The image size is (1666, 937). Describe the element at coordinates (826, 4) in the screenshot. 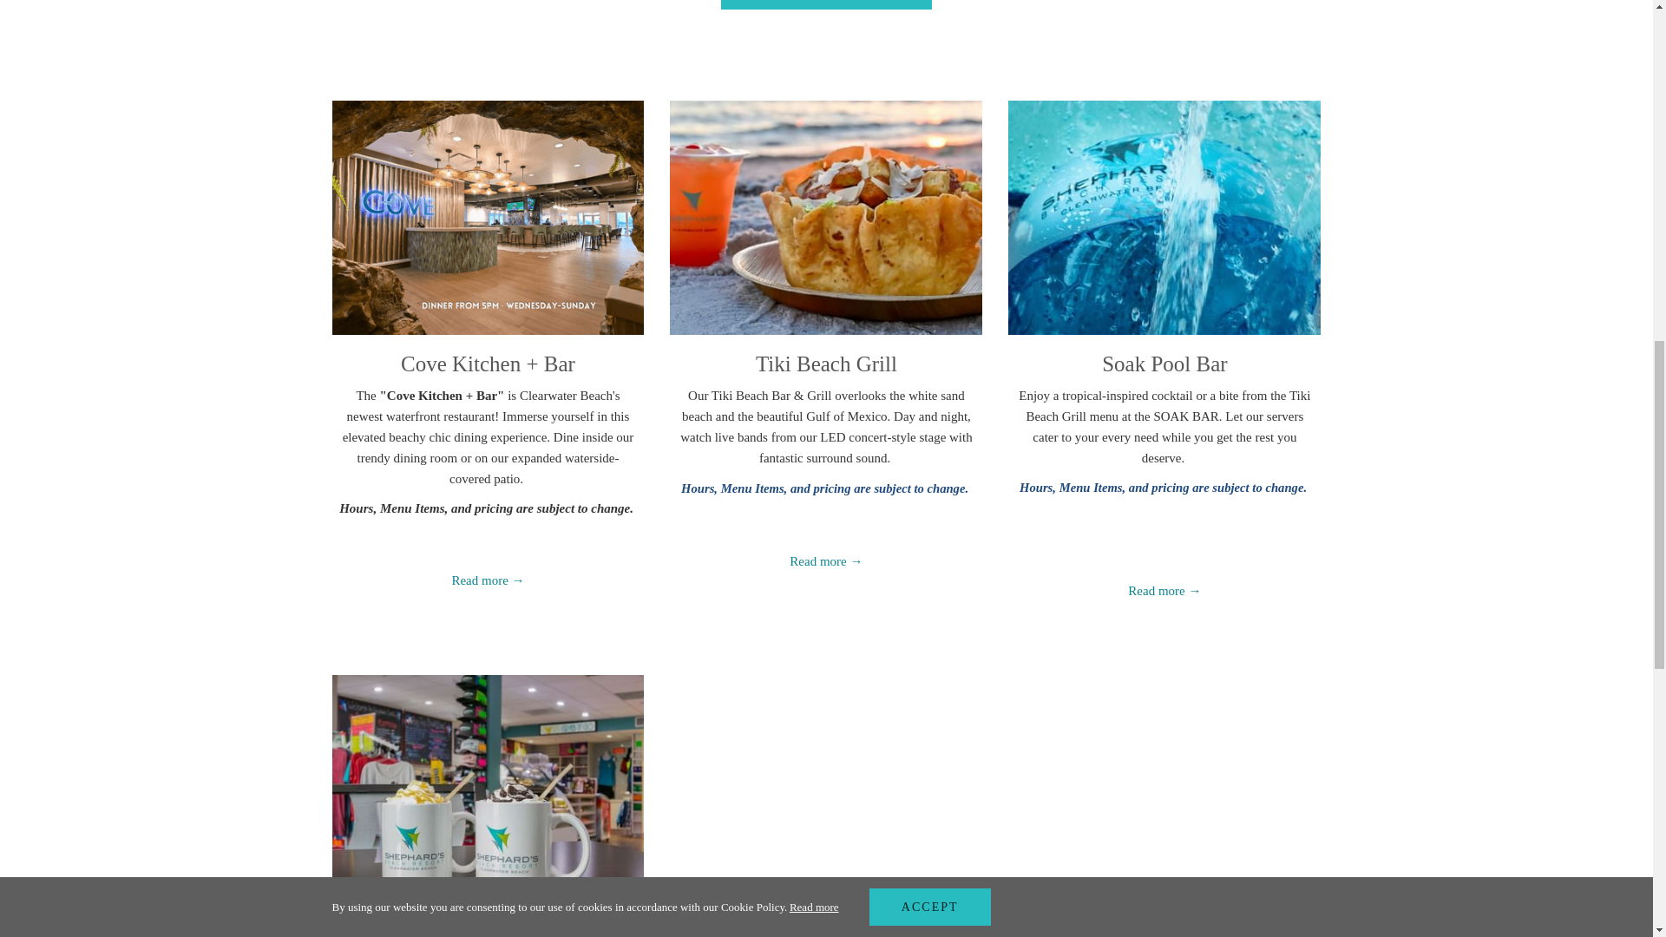

I see `Read more` at that location.